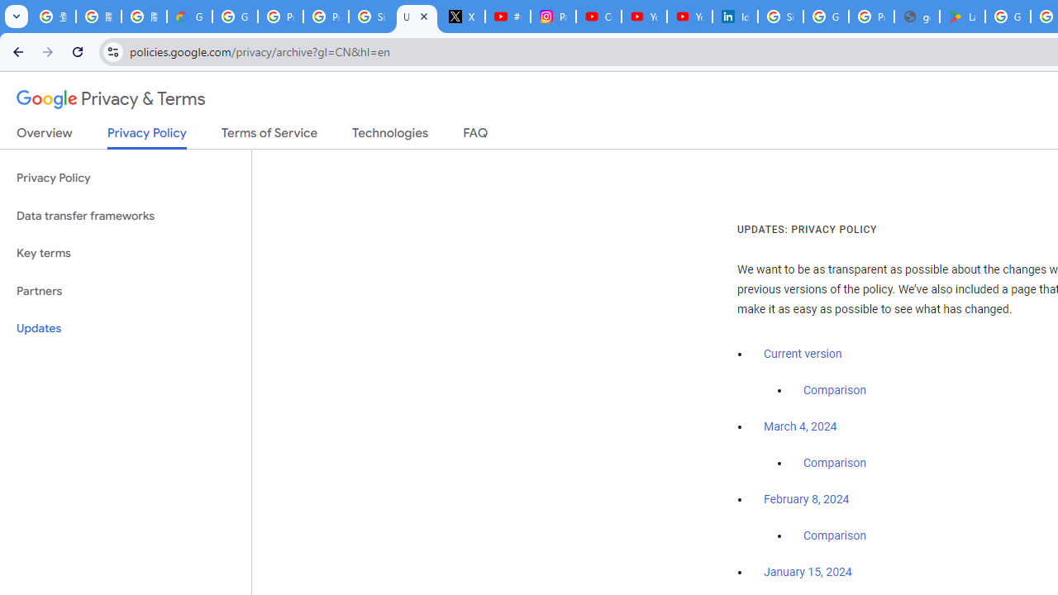 The width and height of the screenshot is (1058, 595). Describe the element at coordinates (689, 17) in the screenshot. I see `YouTube Culture & Trends - YouTube Top 10, 2021` at that location.